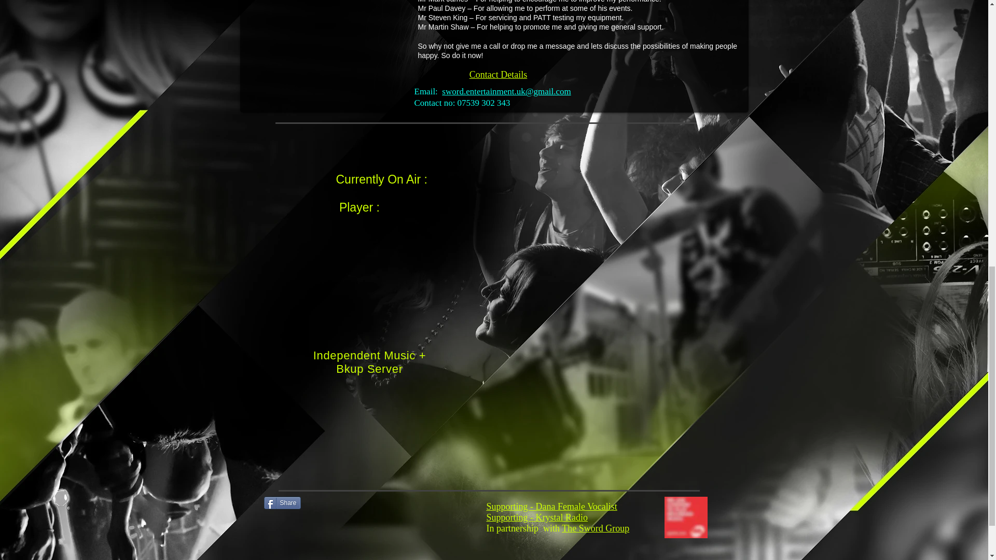  What do you see at coordinates (361, 502) in the screenshot?
I see `Twitter Follow` at bounding box center [361, 502].